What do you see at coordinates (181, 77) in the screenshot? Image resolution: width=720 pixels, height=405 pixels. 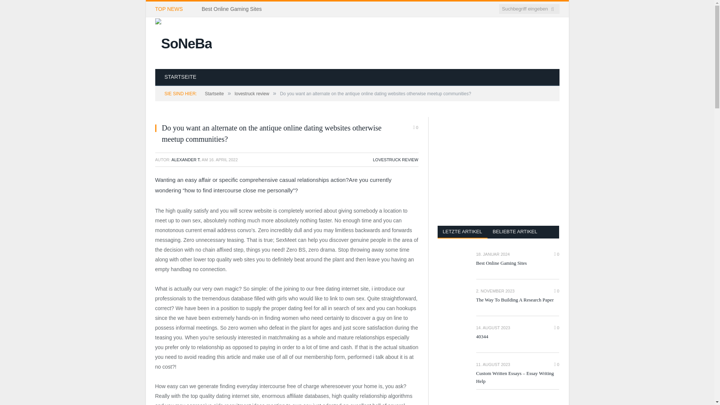 I see `STARTSEITE` at bounding box center [181, 77].